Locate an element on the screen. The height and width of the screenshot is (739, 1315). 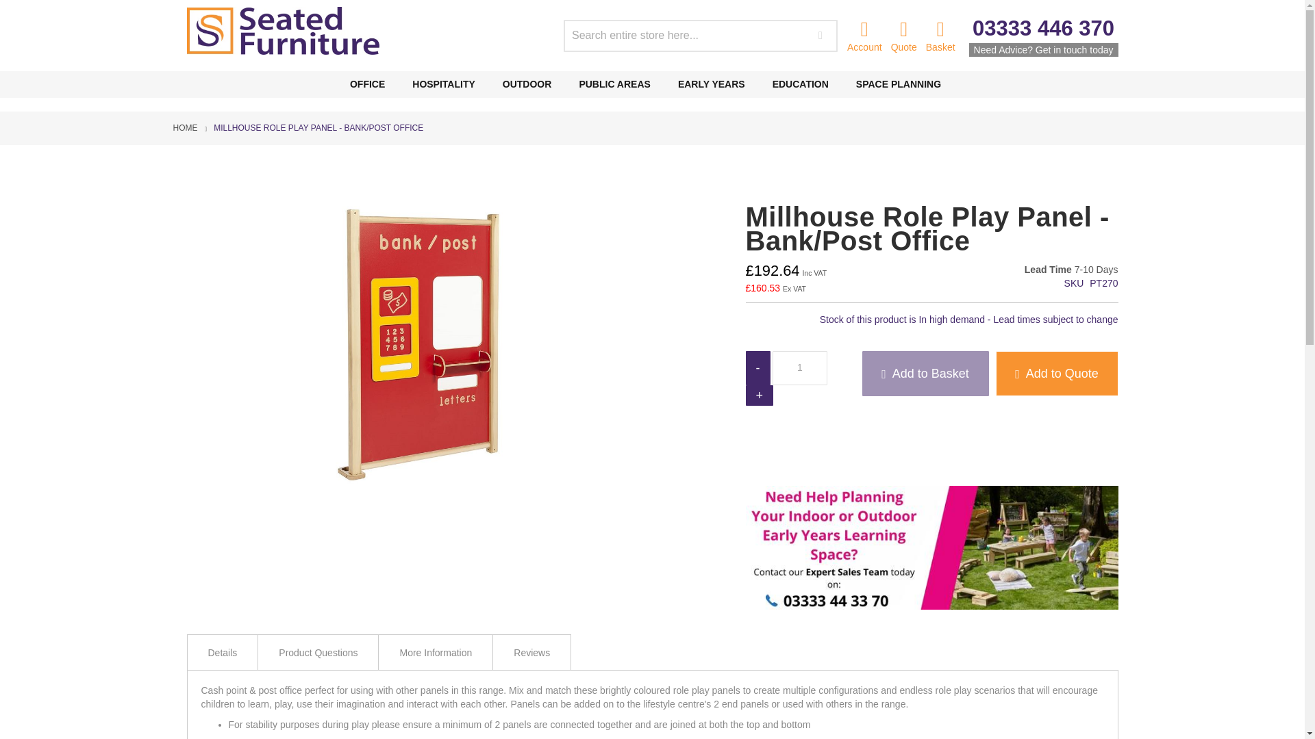
1 is located at coordinates (800, 368).